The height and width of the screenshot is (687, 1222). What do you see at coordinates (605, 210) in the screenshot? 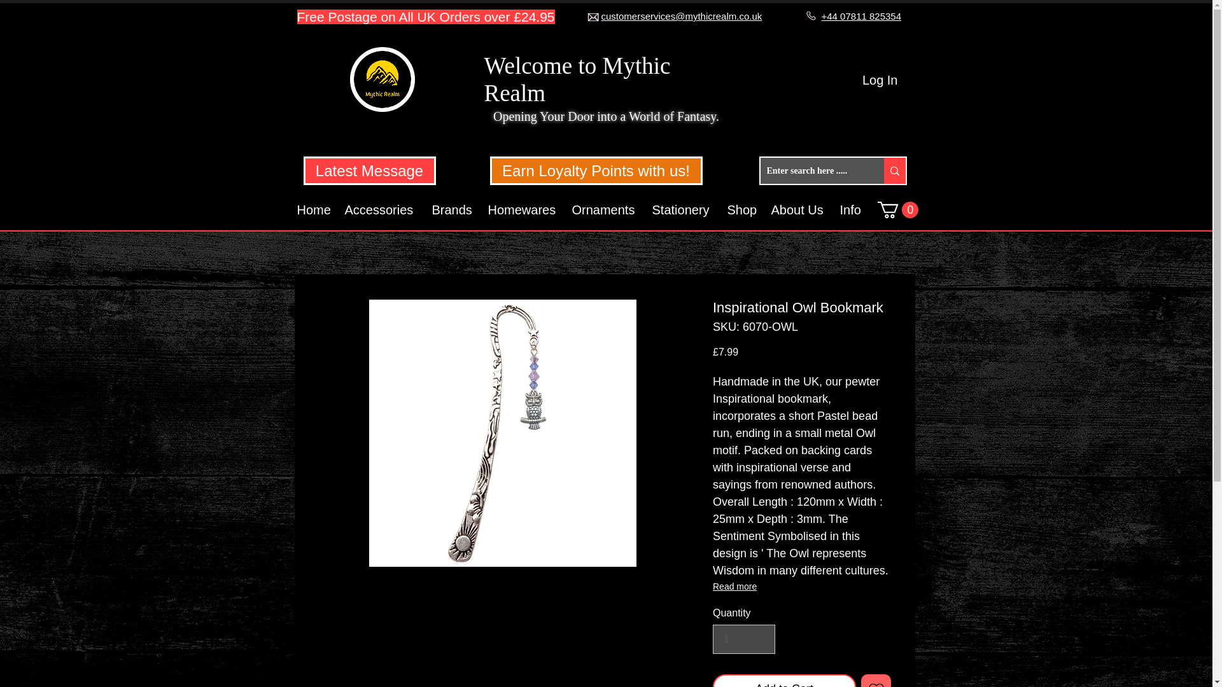
I see `Ornaments` at bounding box center [605, 210].